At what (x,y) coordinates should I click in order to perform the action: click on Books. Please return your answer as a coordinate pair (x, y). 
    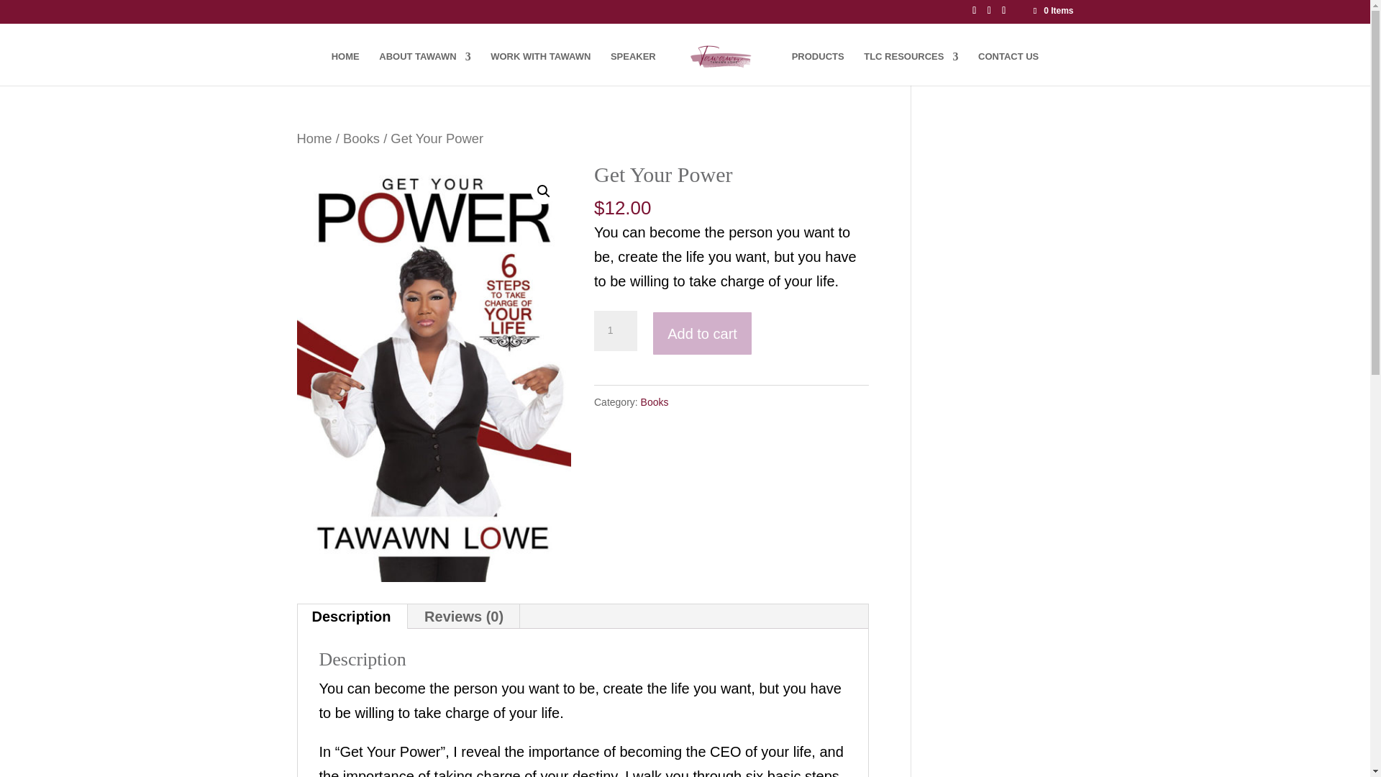
    Looking at the image, I should click on (361, 138).